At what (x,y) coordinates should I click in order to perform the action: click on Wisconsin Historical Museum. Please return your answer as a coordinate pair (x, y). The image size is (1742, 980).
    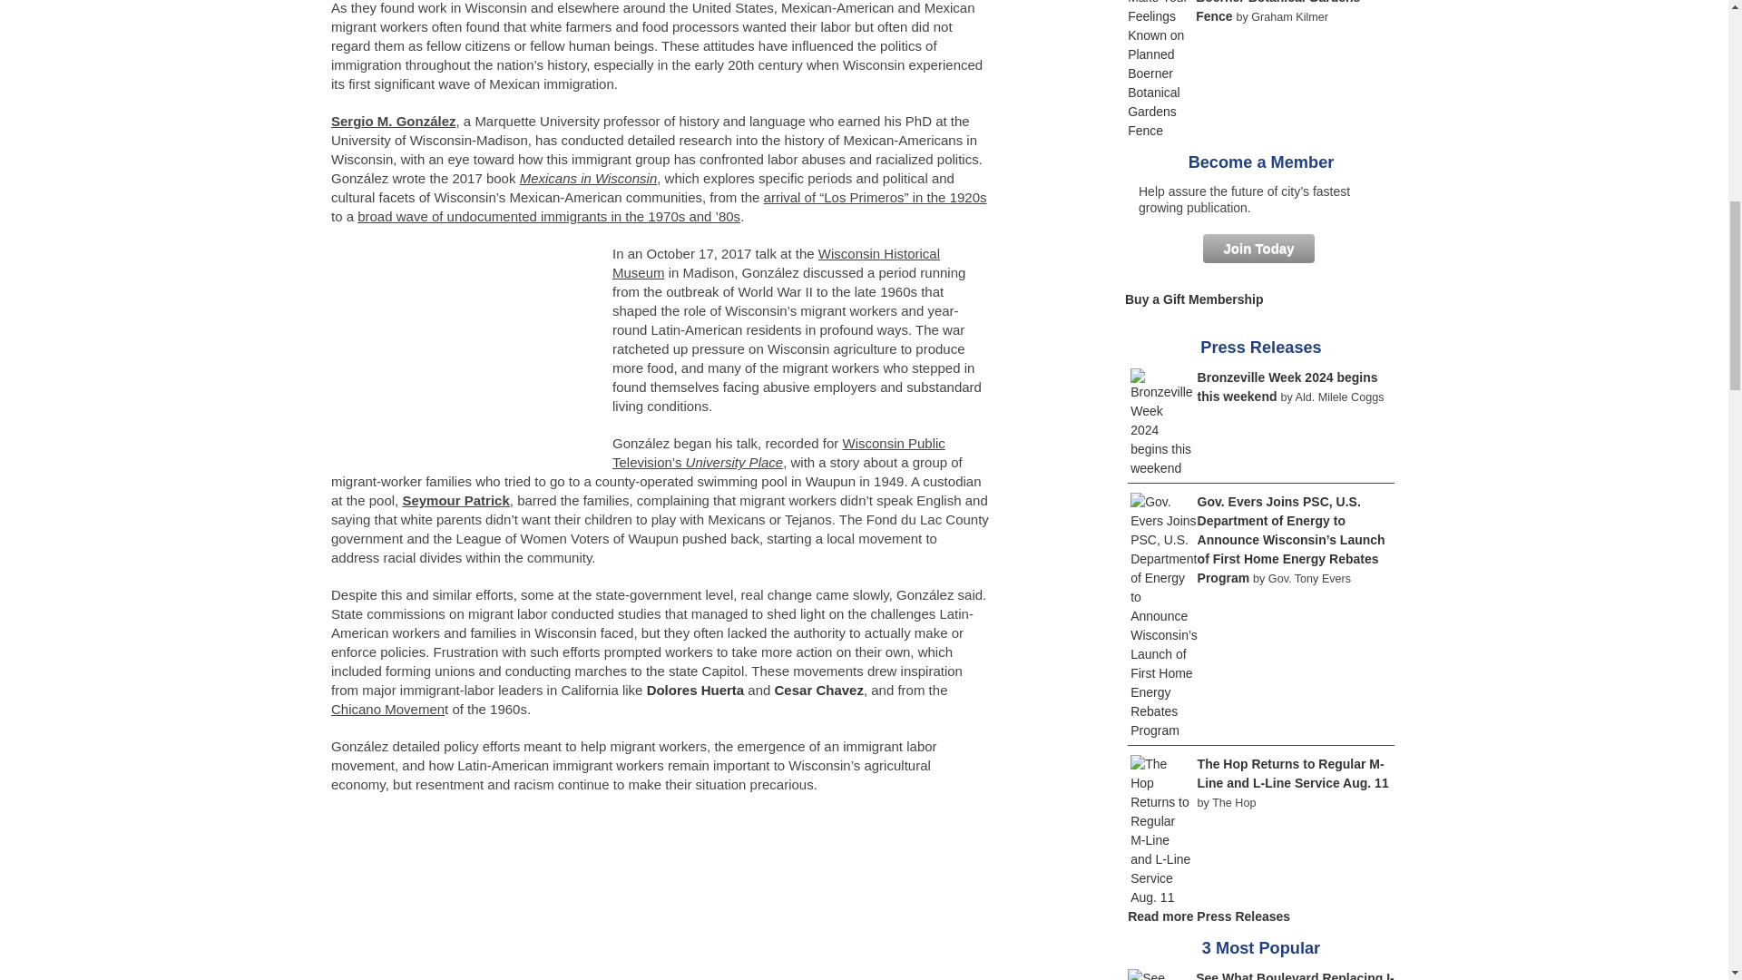
    Looking at the image, I should click on (777, 263).